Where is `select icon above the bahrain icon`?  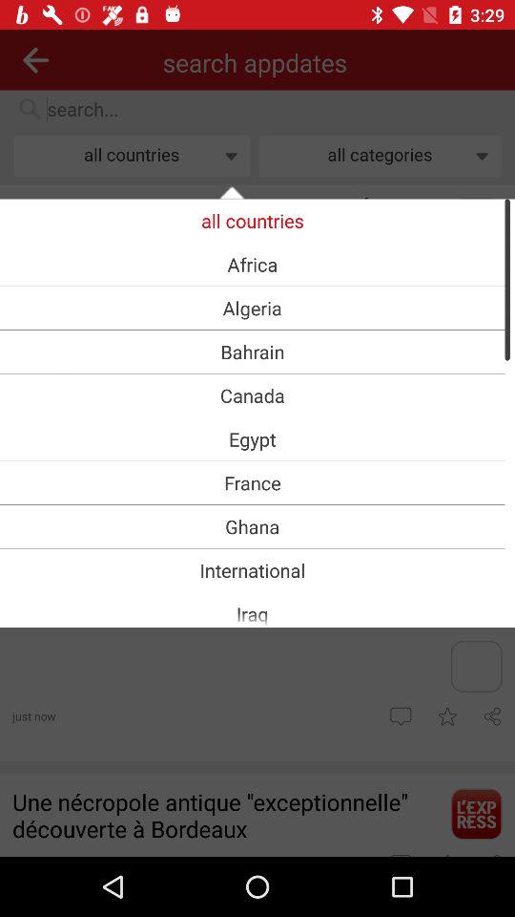 select icon above the bahrain icon is located at coordinates (252, 308).